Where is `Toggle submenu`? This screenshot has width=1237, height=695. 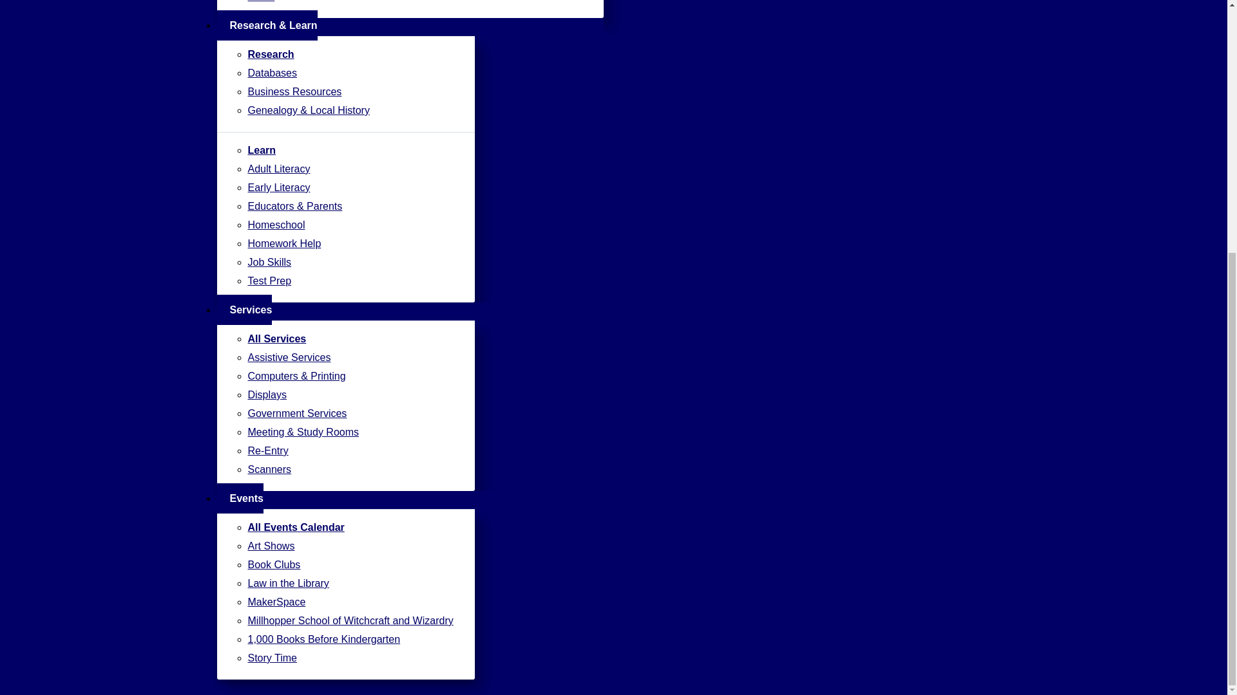
Toggle submenu is located at coordinates (223, 319).